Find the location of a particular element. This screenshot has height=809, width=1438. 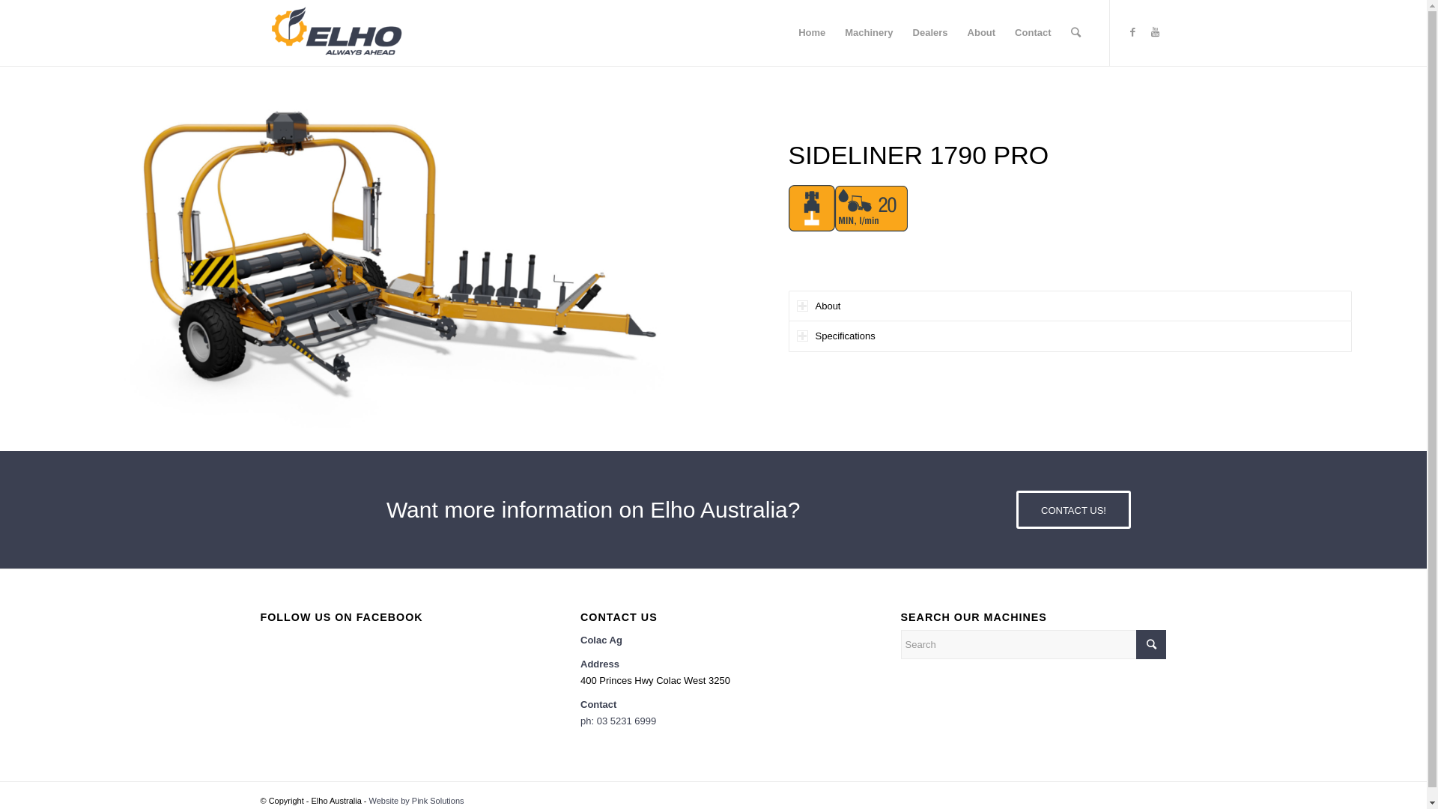

Website by Pink Solutions is located at coordinates (416, 801).